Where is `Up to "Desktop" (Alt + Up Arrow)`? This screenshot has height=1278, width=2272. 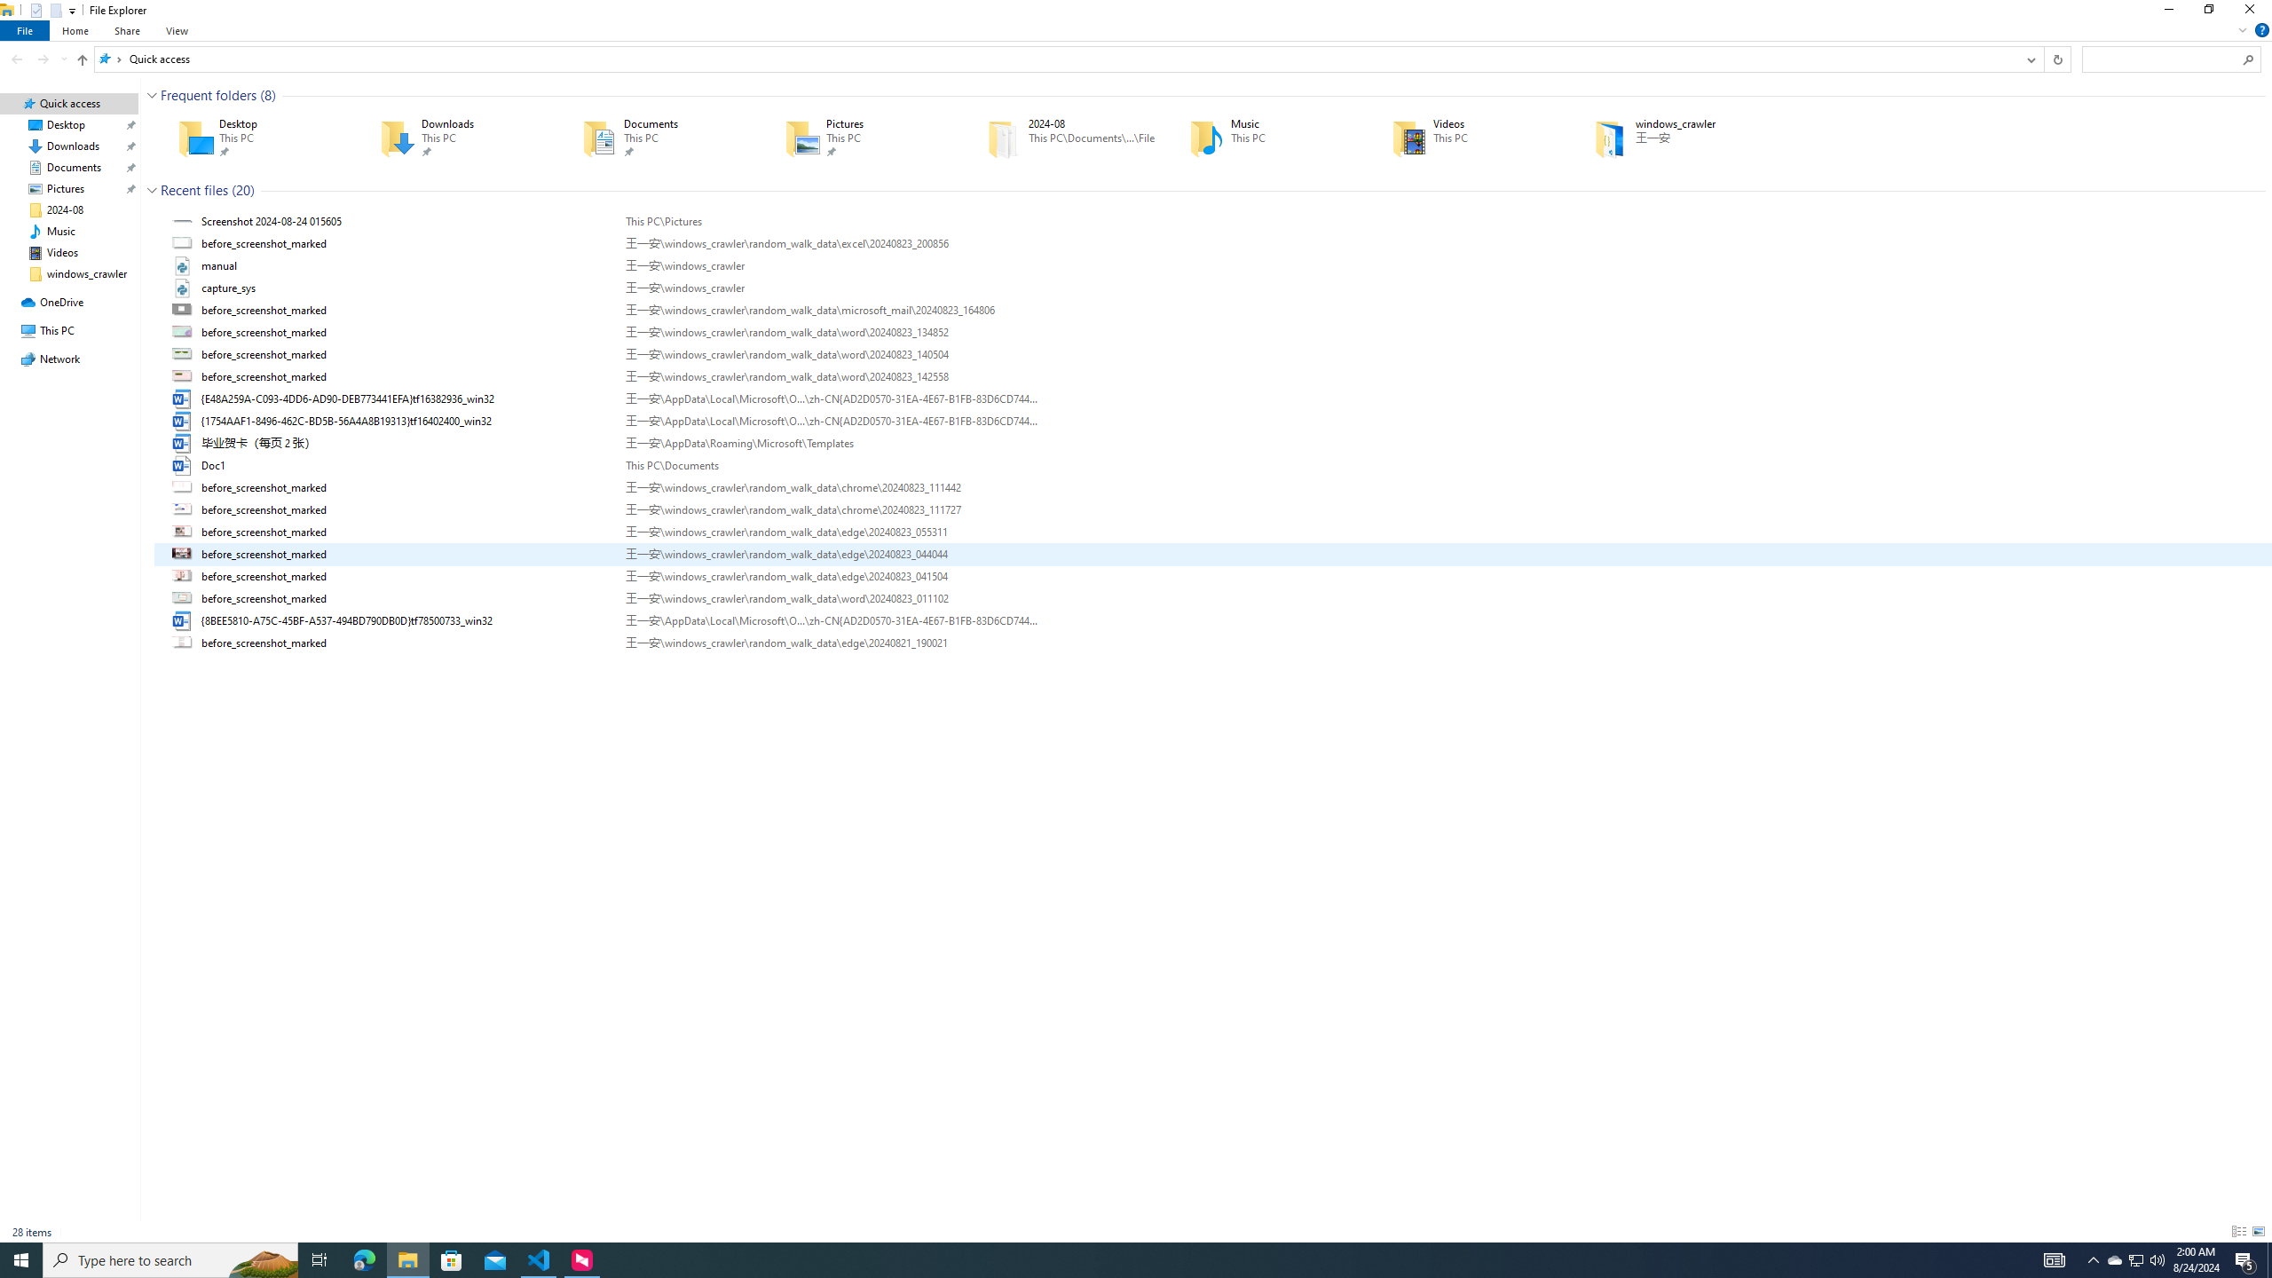
Up to "Desktop" (Alt + Up Arrow) is located at coordinates (82, 60).